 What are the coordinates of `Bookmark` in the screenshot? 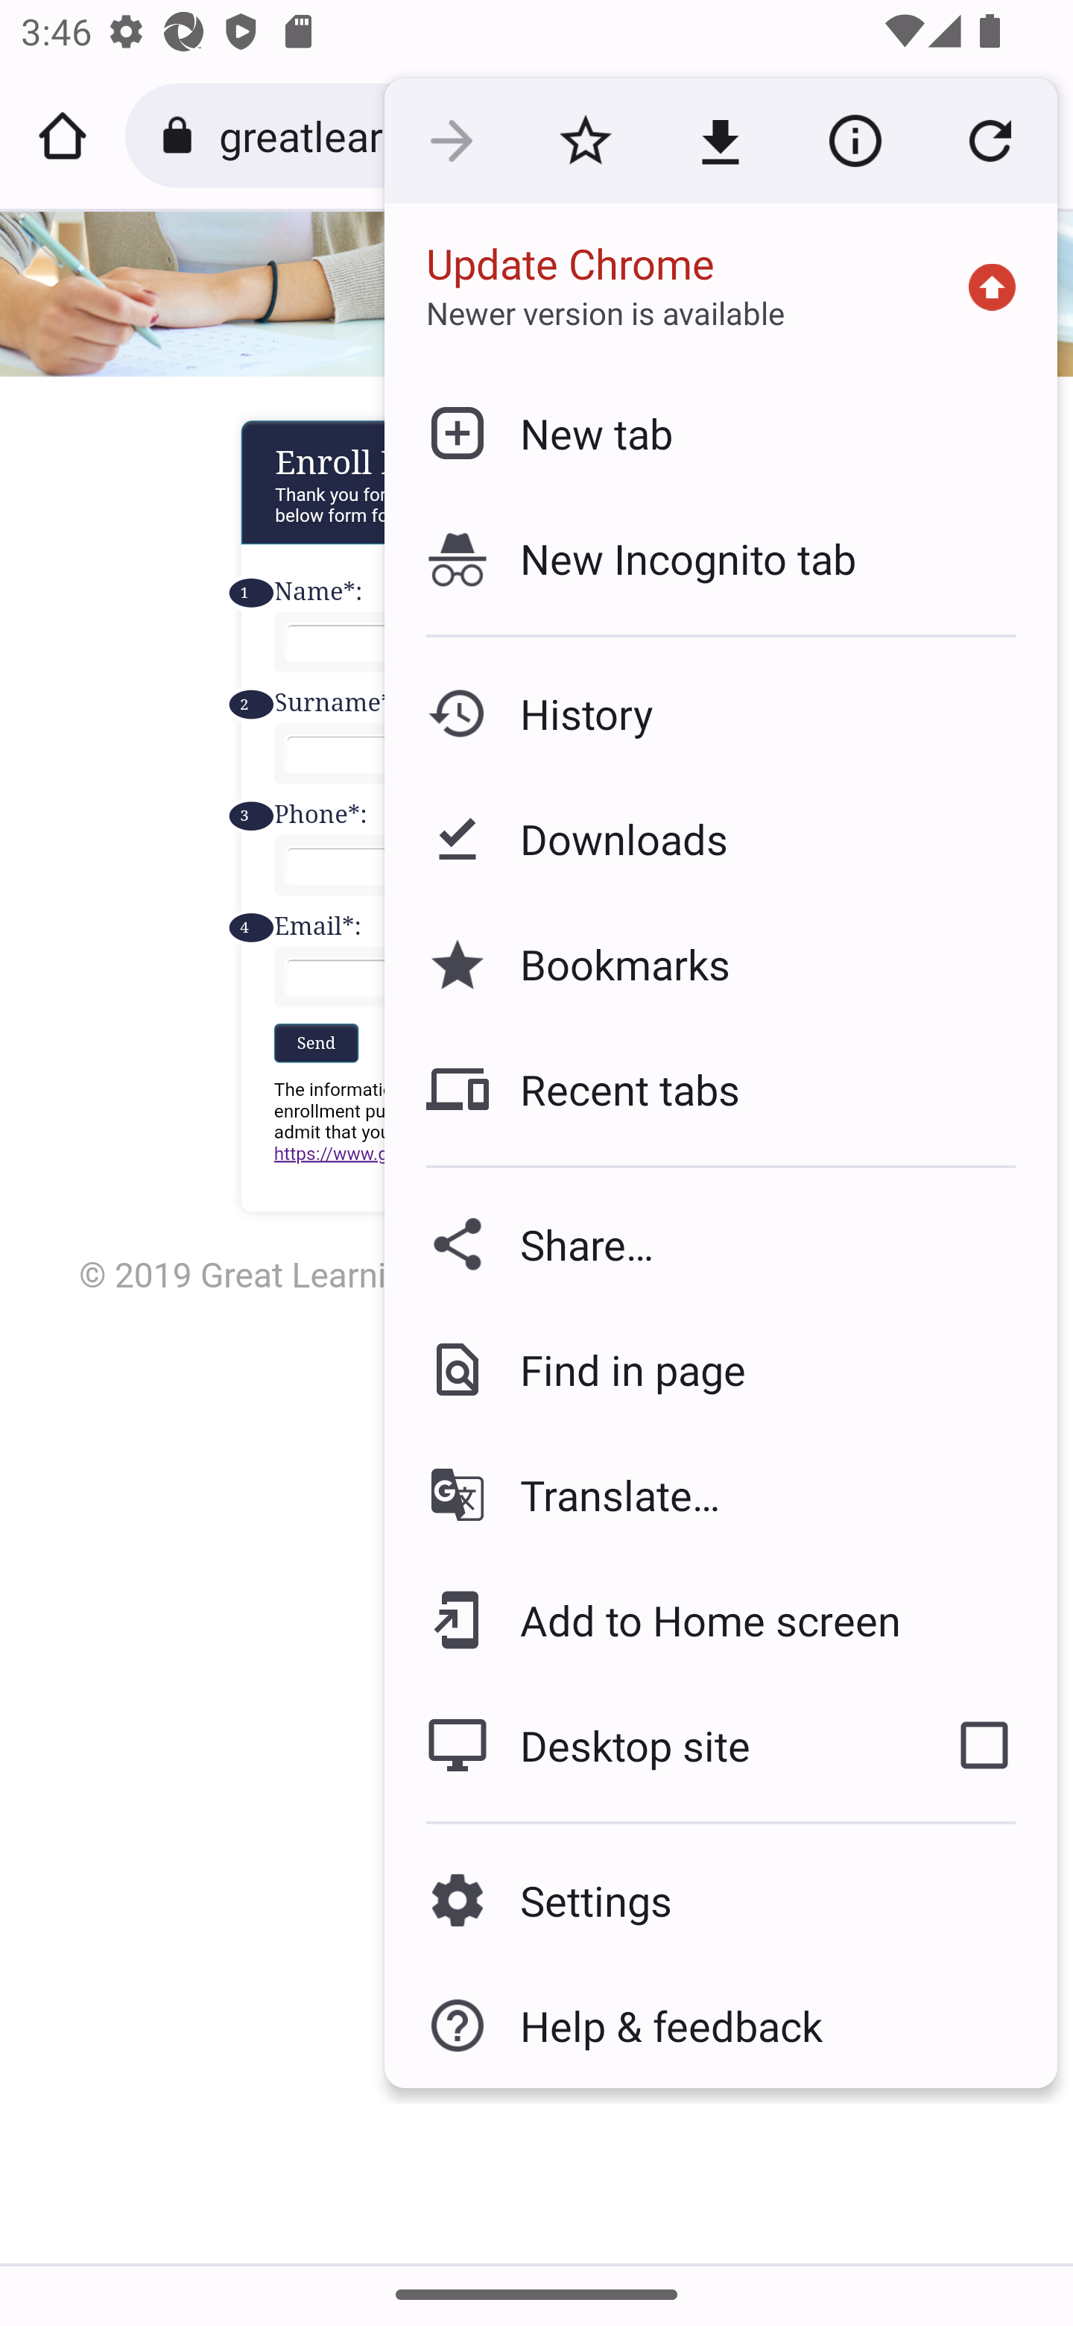 It's located at (585, 142).